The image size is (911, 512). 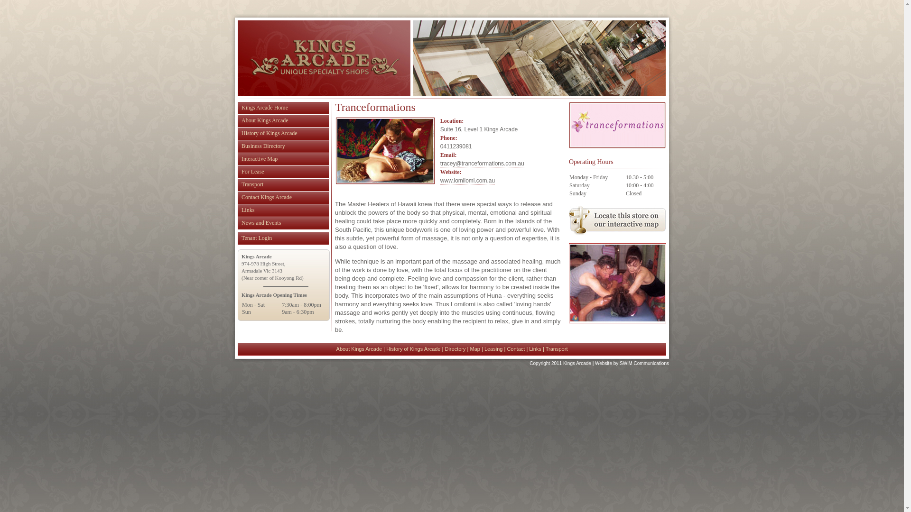 What do you see at coordinates (557, 349) in the screenshot?
I see `Transport` at bounding box center [557, 349].